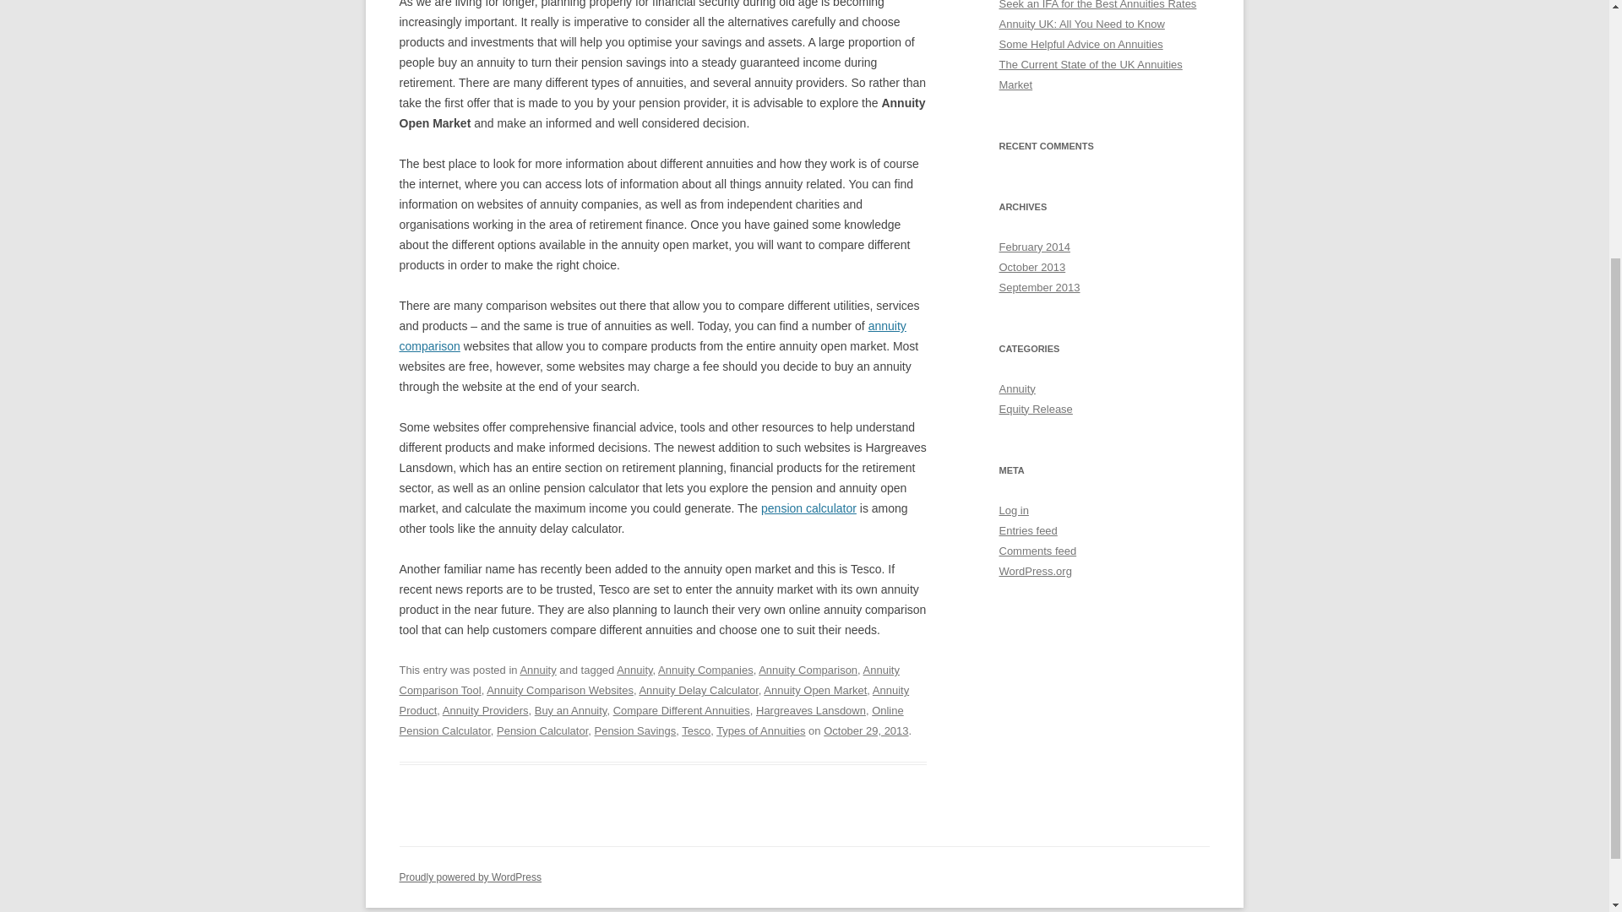 The width and height of the screenshot is (1622, 912). I want to click on Annuity Open Market, so click(814, 691).